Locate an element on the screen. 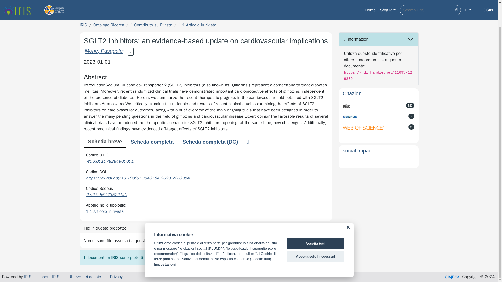  2-s2.0-85173522140 is located at coordinates (106, 195).